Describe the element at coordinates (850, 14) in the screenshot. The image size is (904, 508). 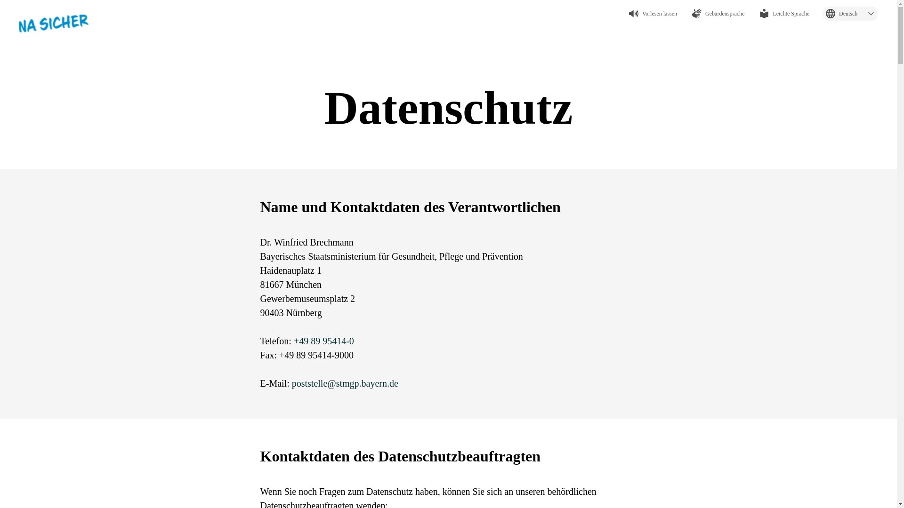
I see `Deutsch` at that location.